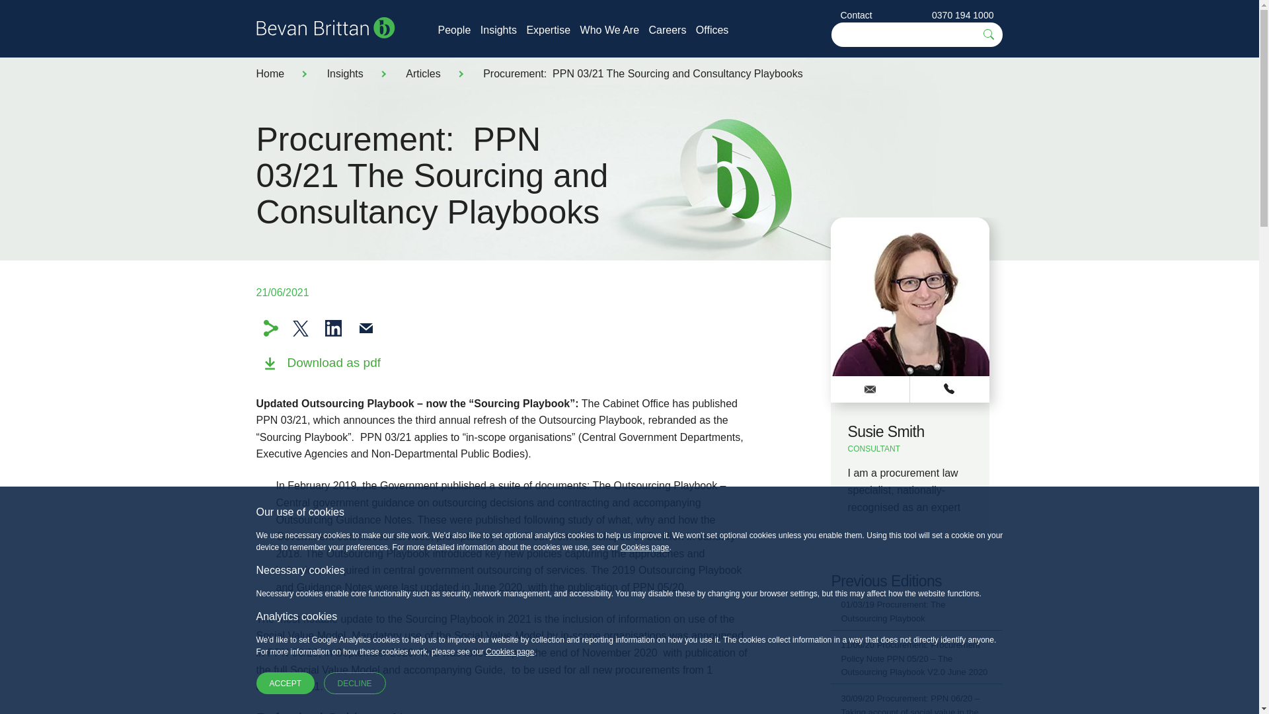 The width and height of the screenshot is (1269, 714). Describe the element at coordinates (857, 15) in the screenshot. I see `Contact` at that location.